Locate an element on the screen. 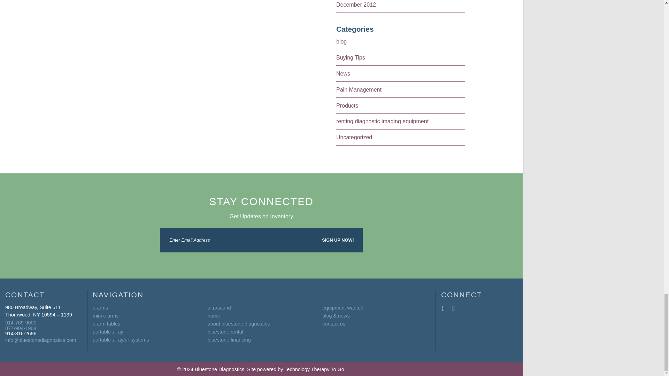 The image size is (669, 376). Sign Up Now! is located at coordinates (338, 240).